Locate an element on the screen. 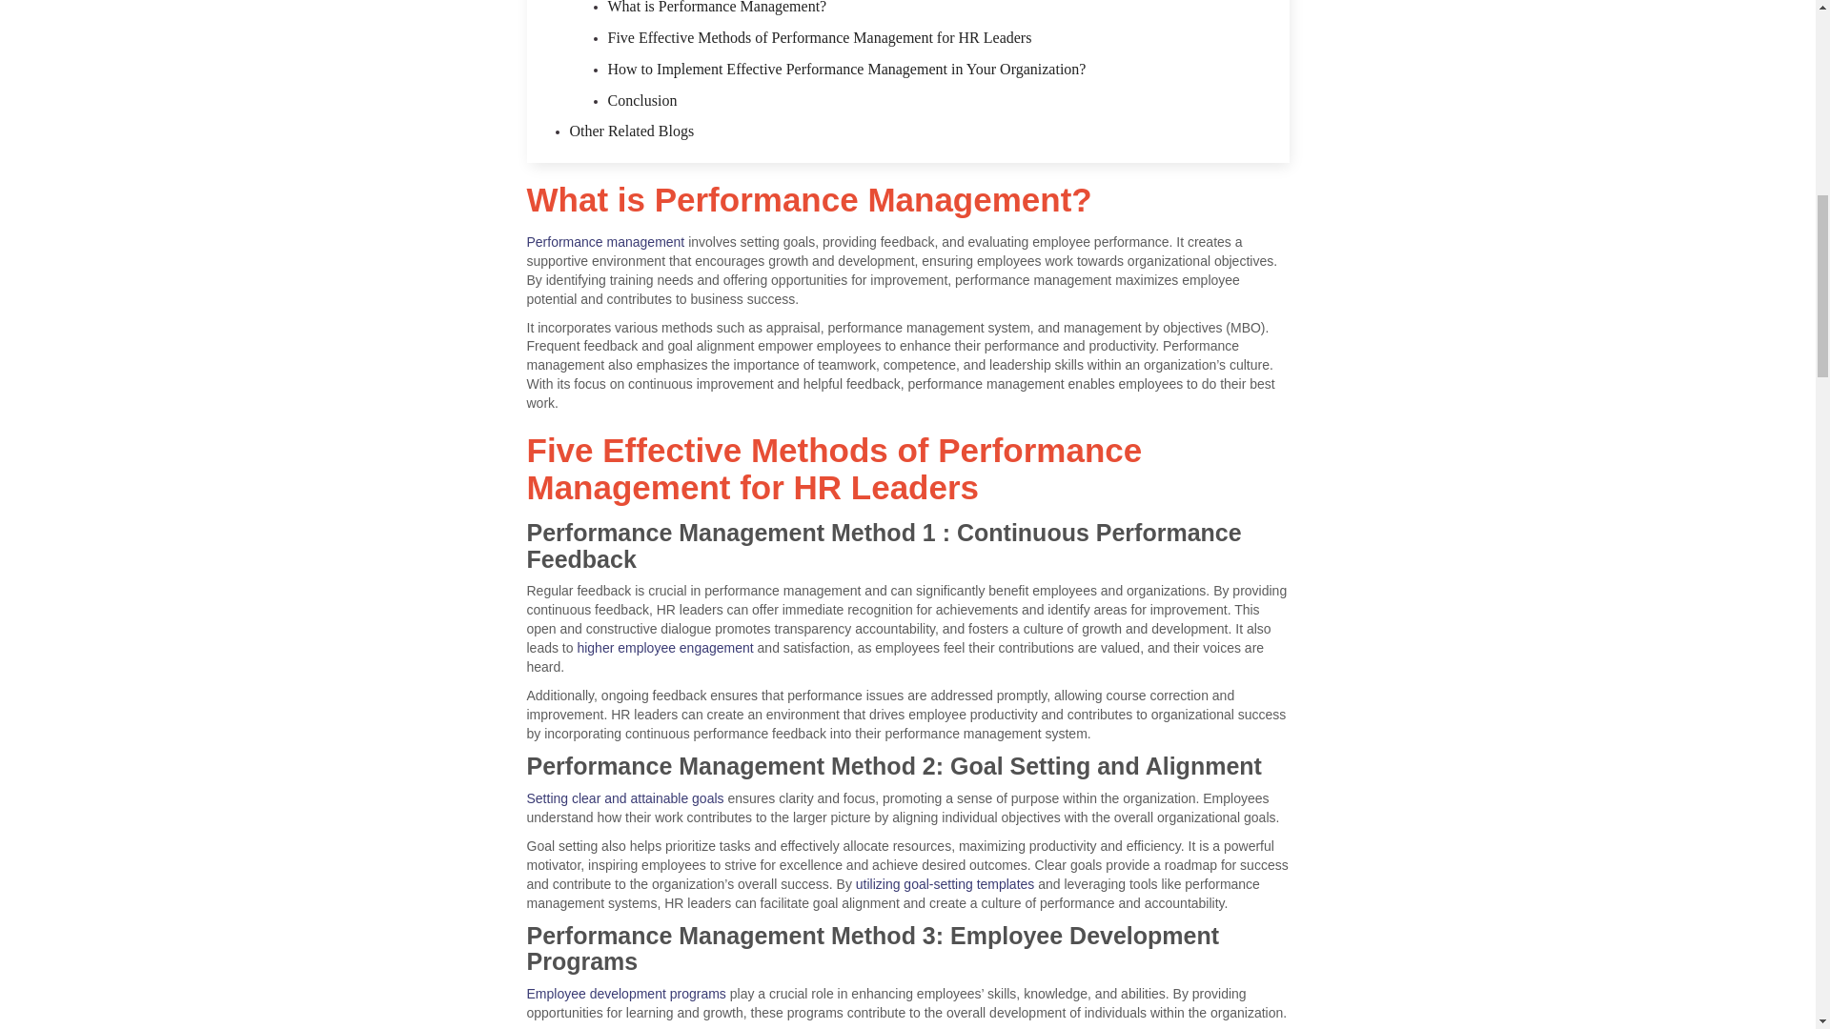  utilizing goal-setting templates is located at coordinates (945, 884).